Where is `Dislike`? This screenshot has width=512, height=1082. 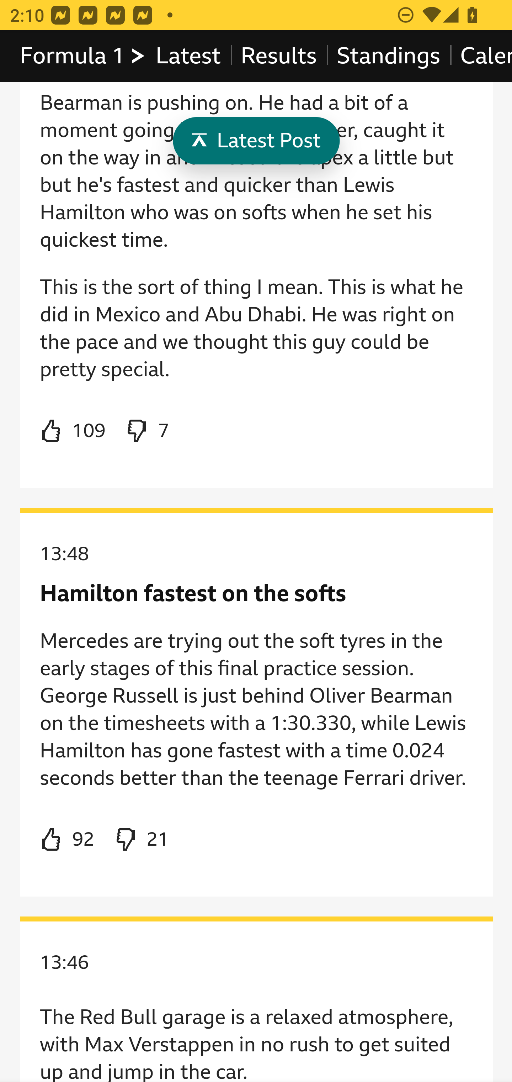 Dislike is located at coordinates (141, 840).